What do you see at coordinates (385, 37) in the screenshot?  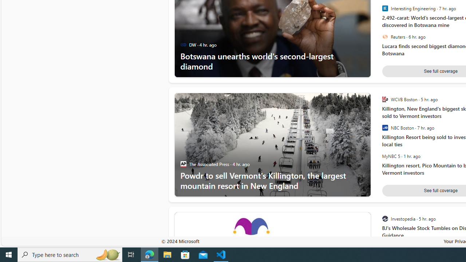 I see `Reuters` at bounding box center [385, 37].